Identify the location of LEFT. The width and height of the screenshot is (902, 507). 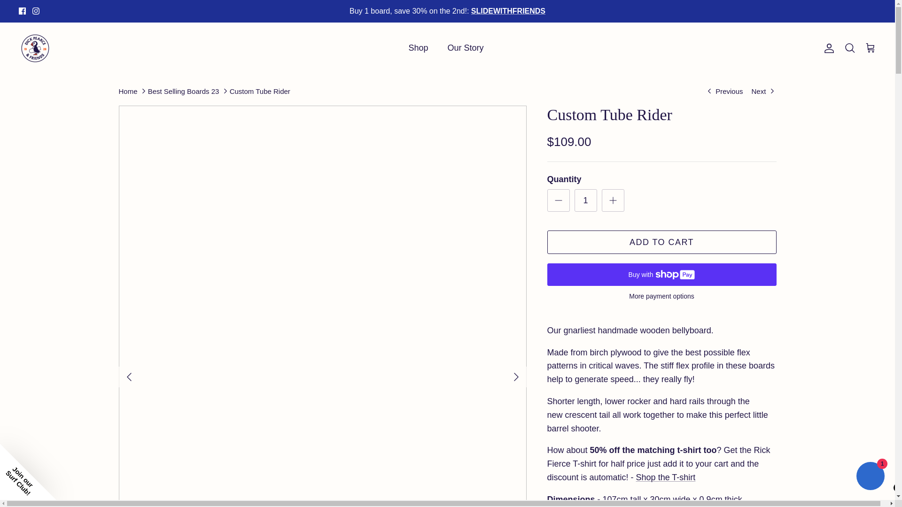
(128, 376).